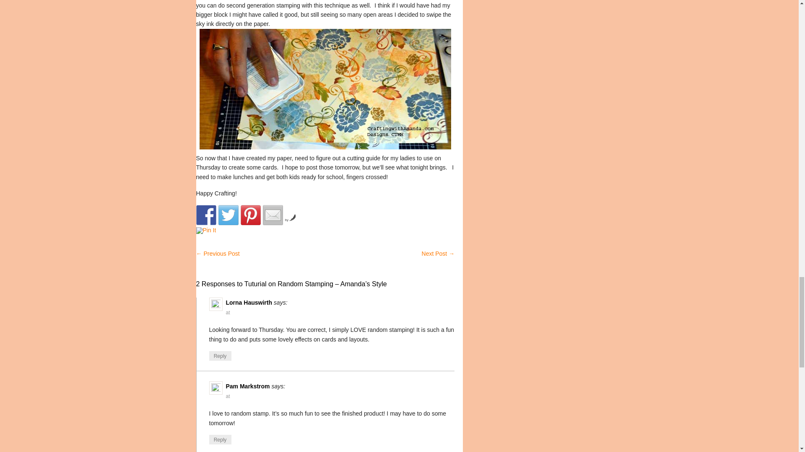 The image size is (805, 452). What do you see at coordinates (206, 231) in the screenshot?
I see `Pin It` at bounding box center [206, 231].